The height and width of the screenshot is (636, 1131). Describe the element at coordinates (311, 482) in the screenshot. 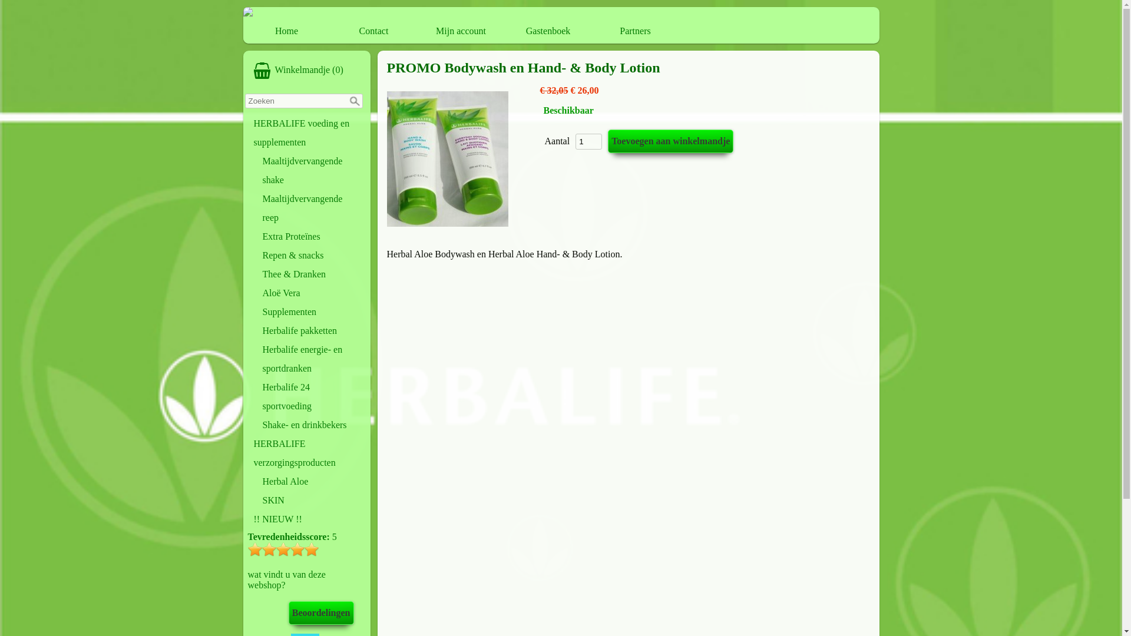

I see `Herbal Aloe` at that location.